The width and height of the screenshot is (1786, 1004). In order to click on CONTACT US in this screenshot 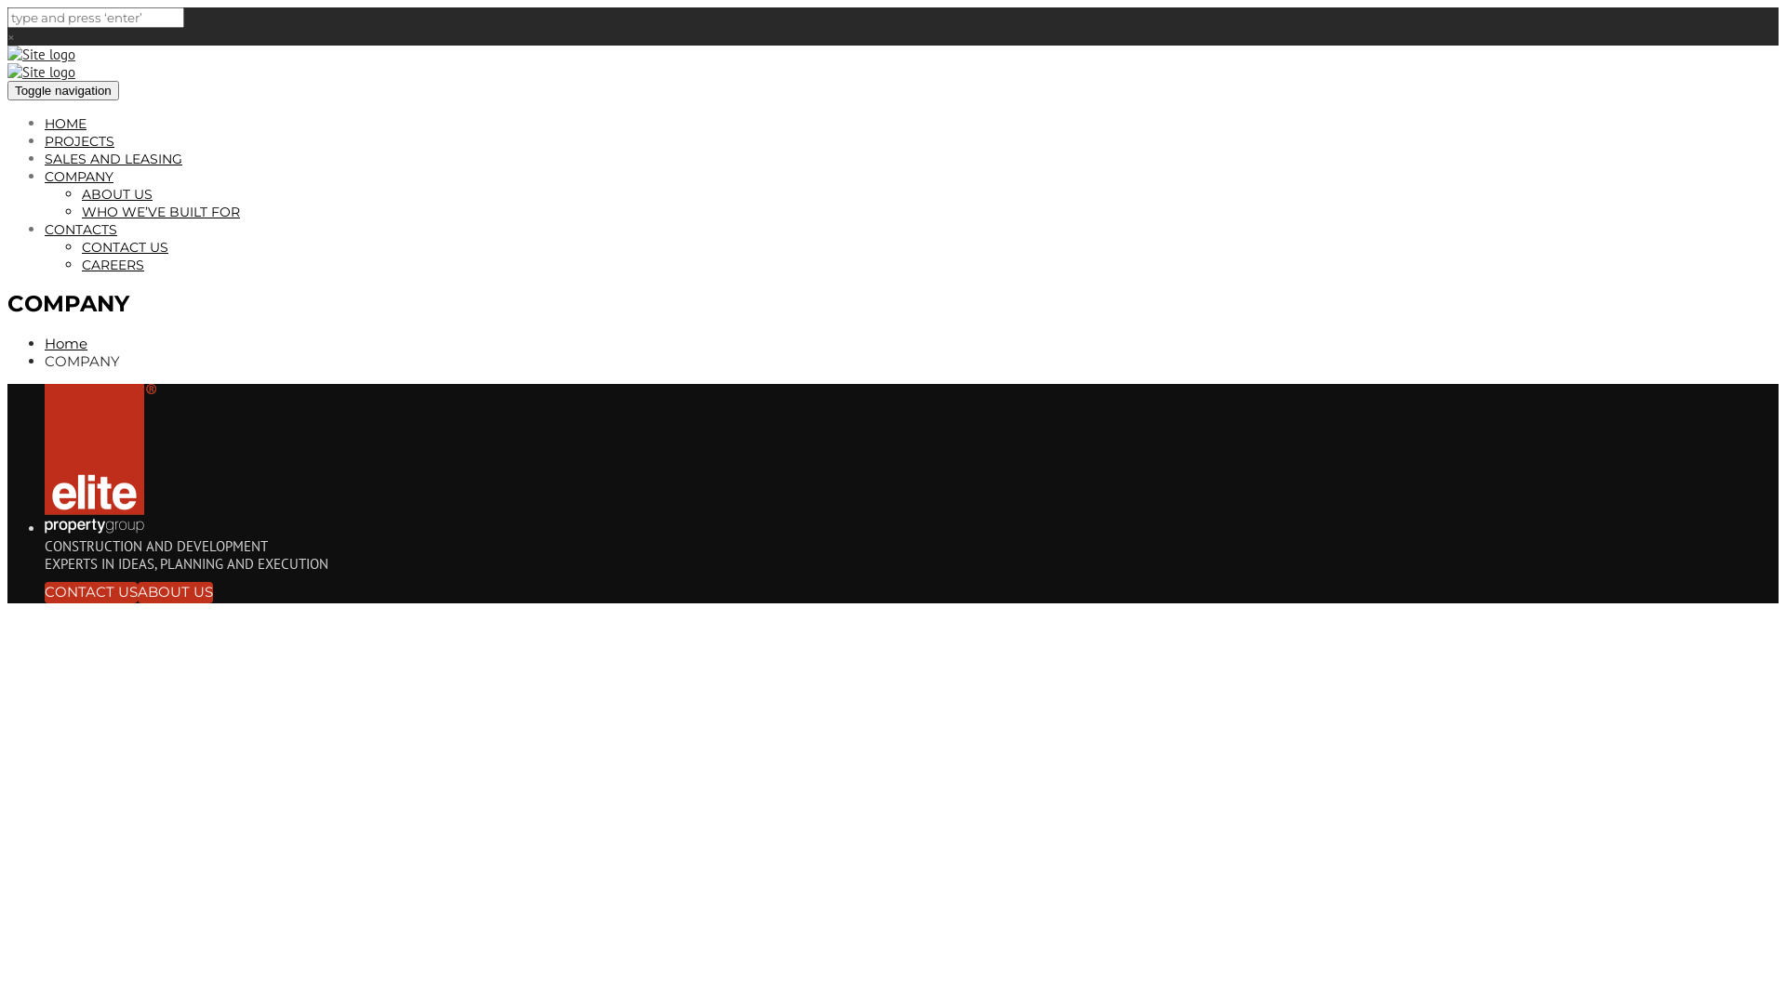, I will do `click(91, 593)`.